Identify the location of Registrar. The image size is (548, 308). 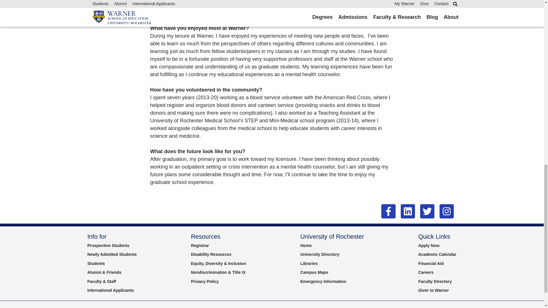
(200, 246).